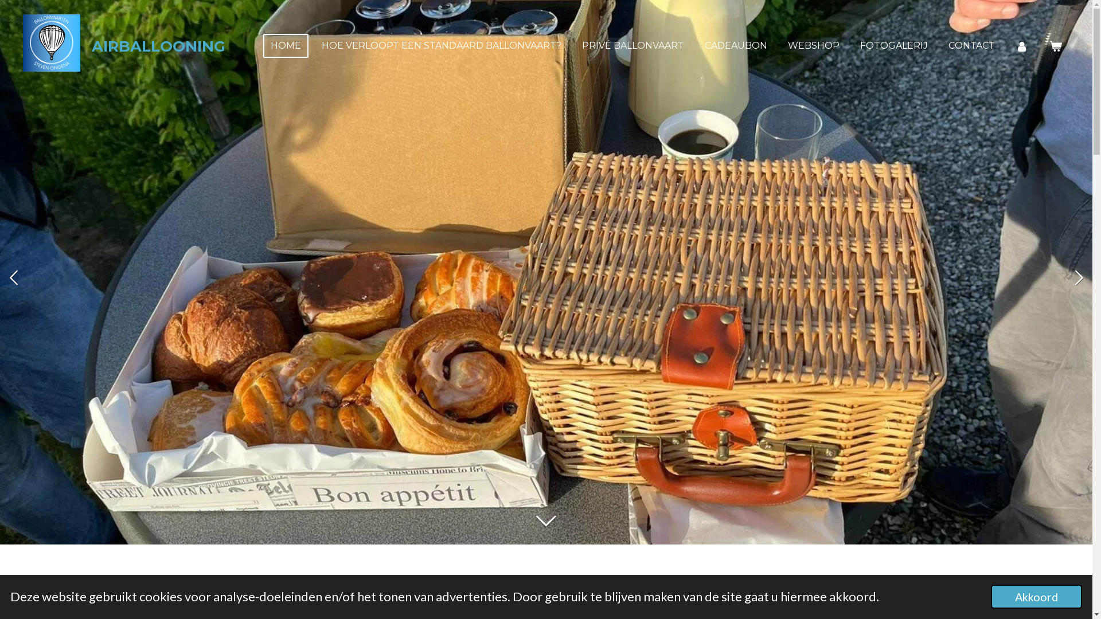  I want to click on HOME, so click(286, 46).